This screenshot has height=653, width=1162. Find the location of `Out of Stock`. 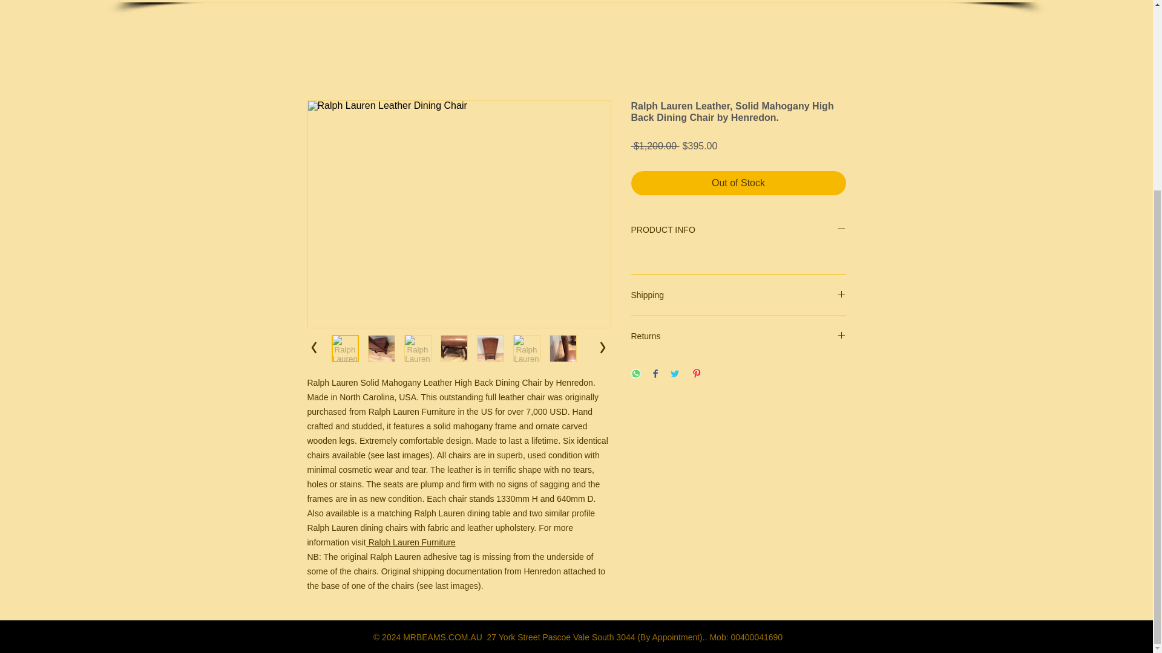

Out of Stock is located at coordinates (738, 183).